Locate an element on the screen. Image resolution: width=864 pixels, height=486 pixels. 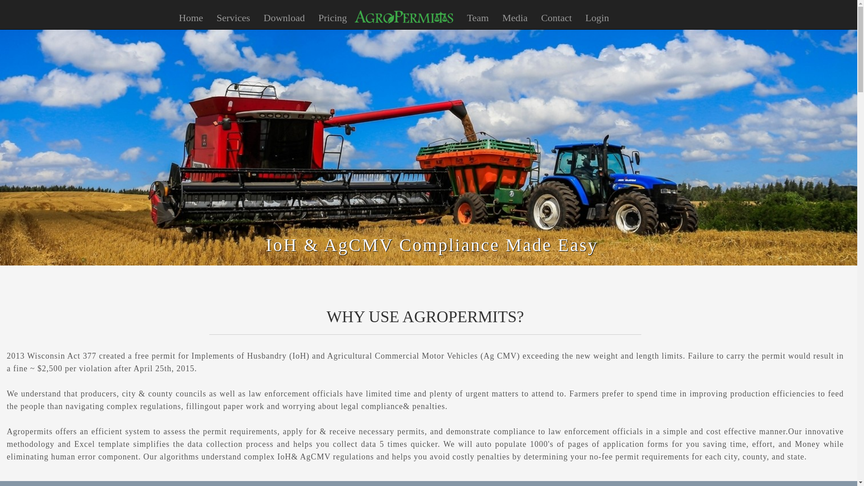
Team is located at coordinates (478, 18).